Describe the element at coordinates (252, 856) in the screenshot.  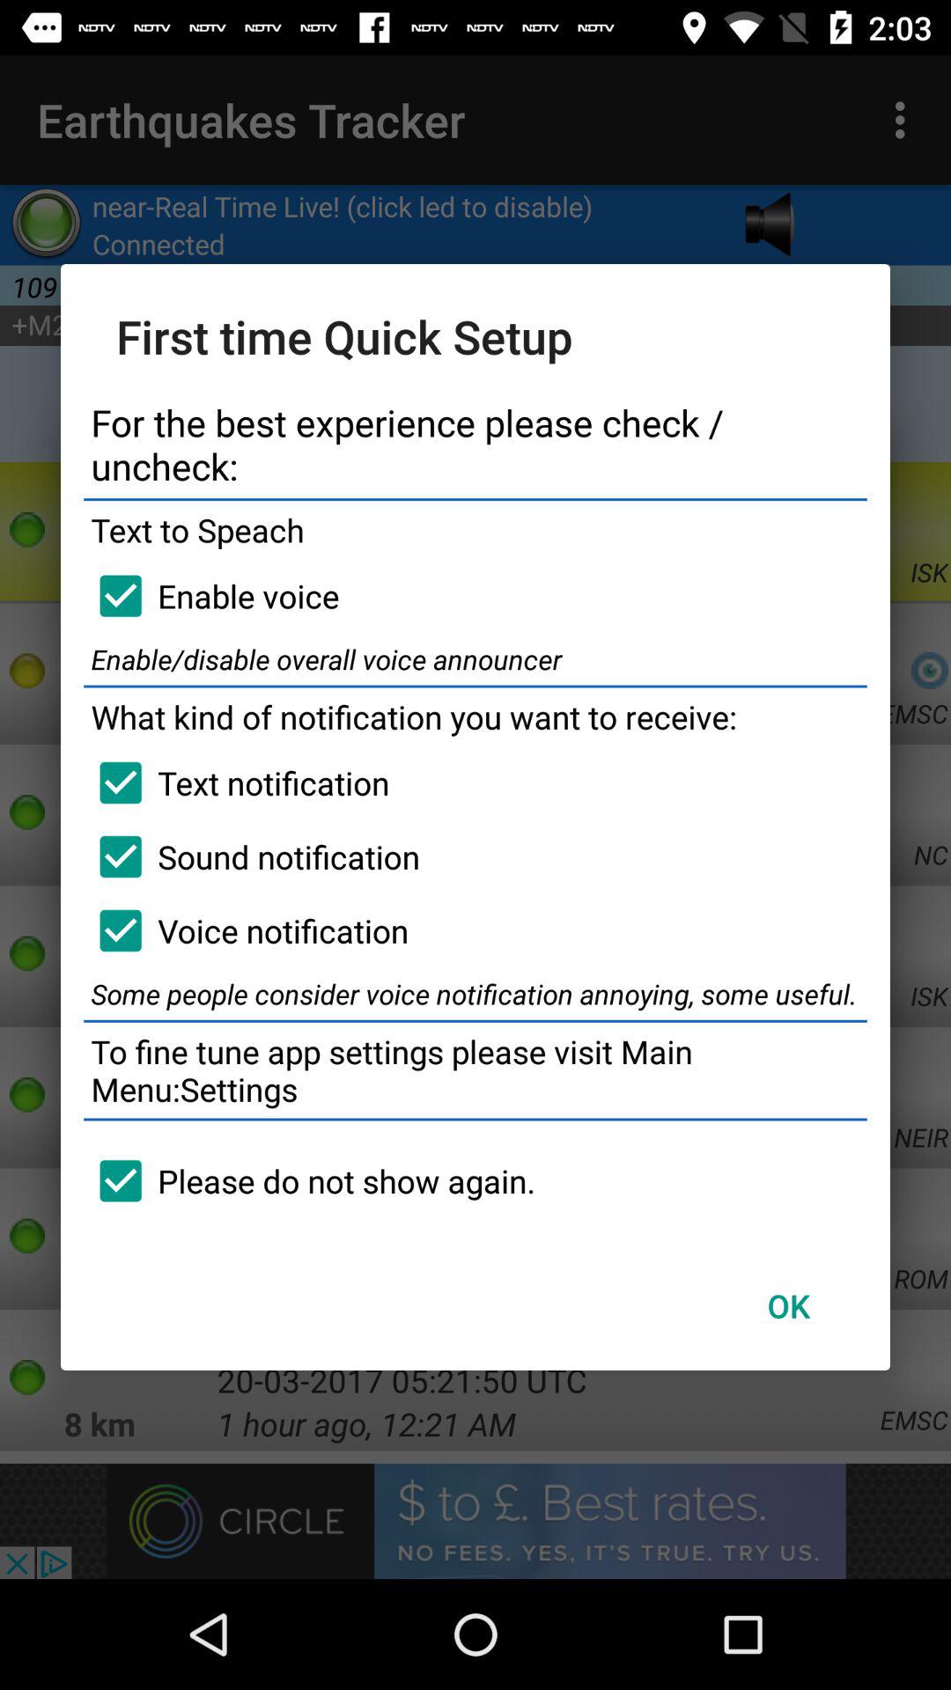
I see `select icon below the text notification item` at that location.